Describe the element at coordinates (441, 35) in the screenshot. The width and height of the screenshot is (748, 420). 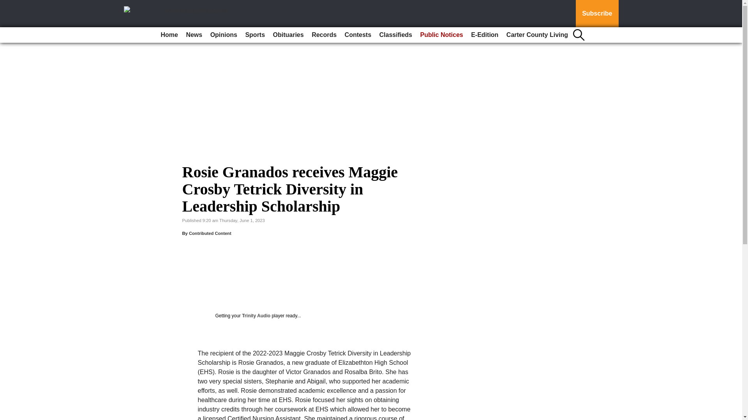
I see `Public Notices` at that location.